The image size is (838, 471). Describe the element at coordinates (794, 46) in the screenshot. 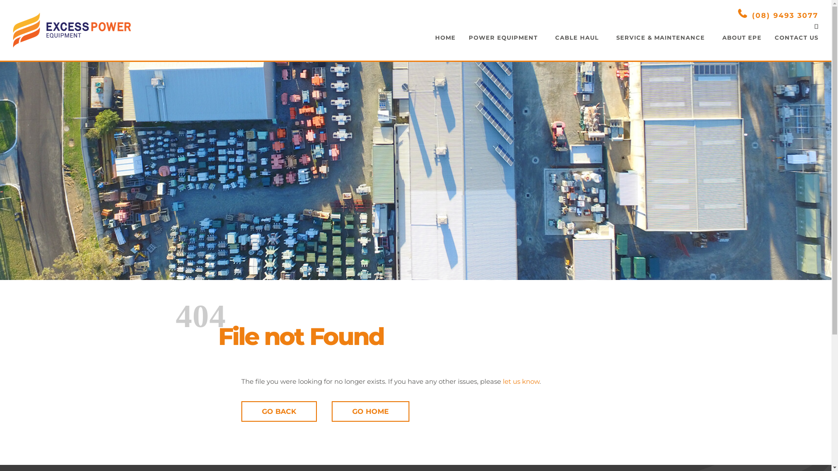

I see `CONTACT US` at that location.